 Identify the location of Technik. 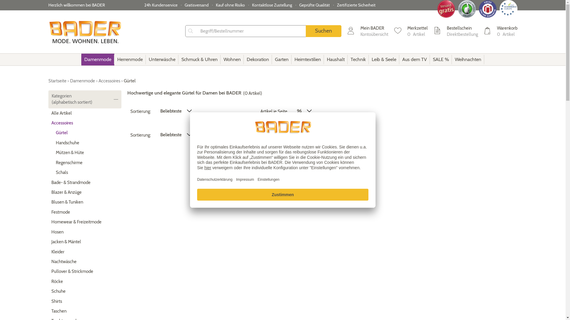
(358, 60).